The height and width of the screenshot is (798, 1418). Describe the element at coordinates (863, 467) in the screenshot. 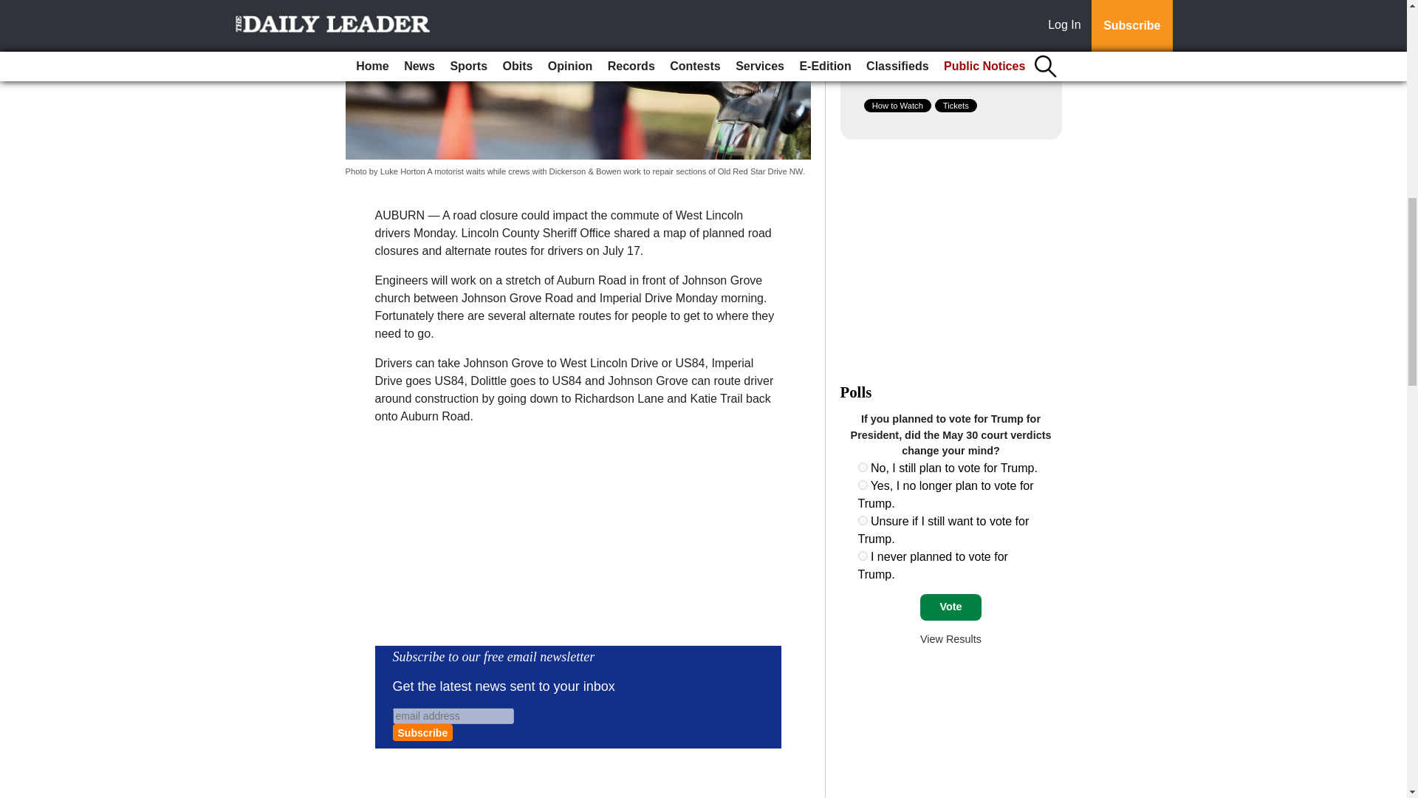

I see `846` at that location.